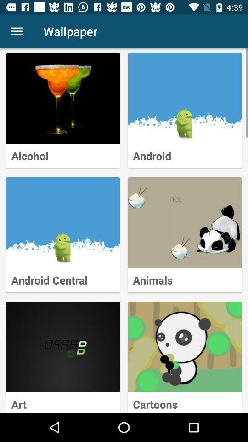 This screenshot has width=248, height=442. What do you see at coordinates (63, 347) in the screenshot?
I see `see art wallpapers` at bounding box center [63, 347].